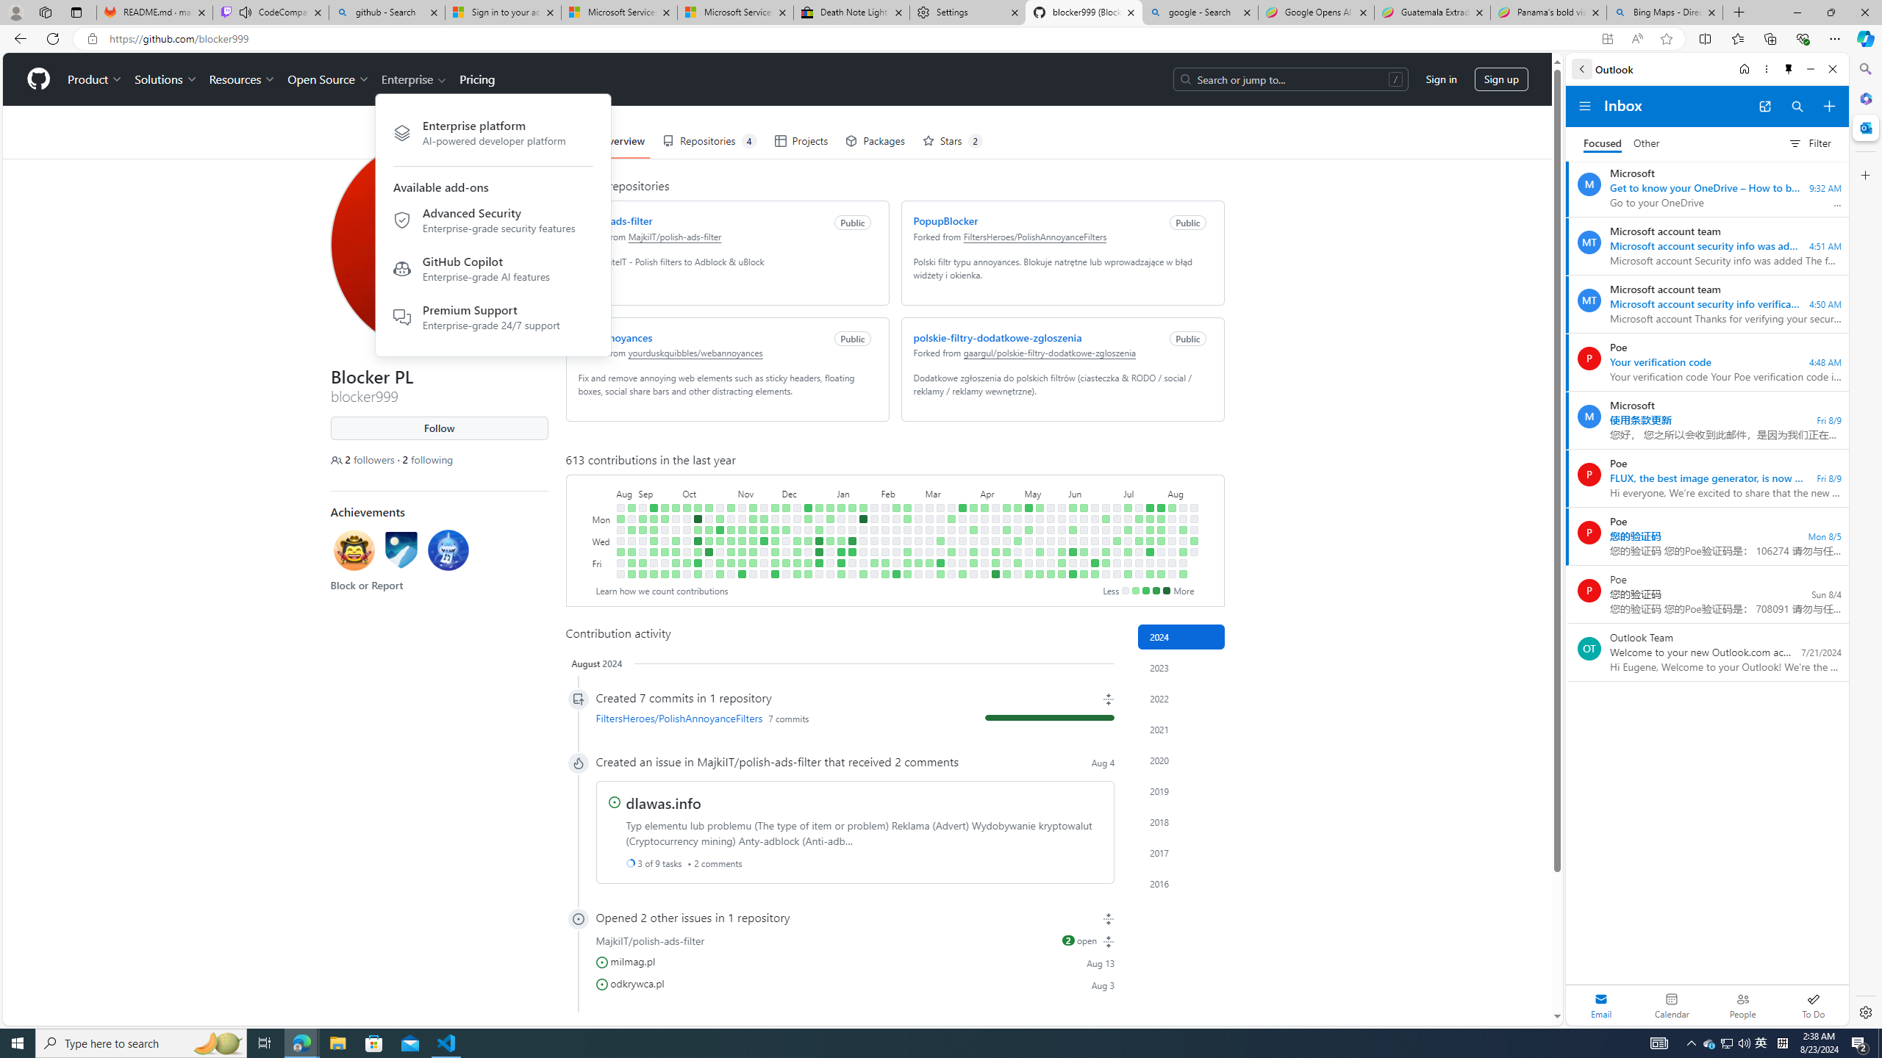  Describe the element at coordinates (764, 507) in the screenshot. I see `No contributions on November 19th.` at that location.